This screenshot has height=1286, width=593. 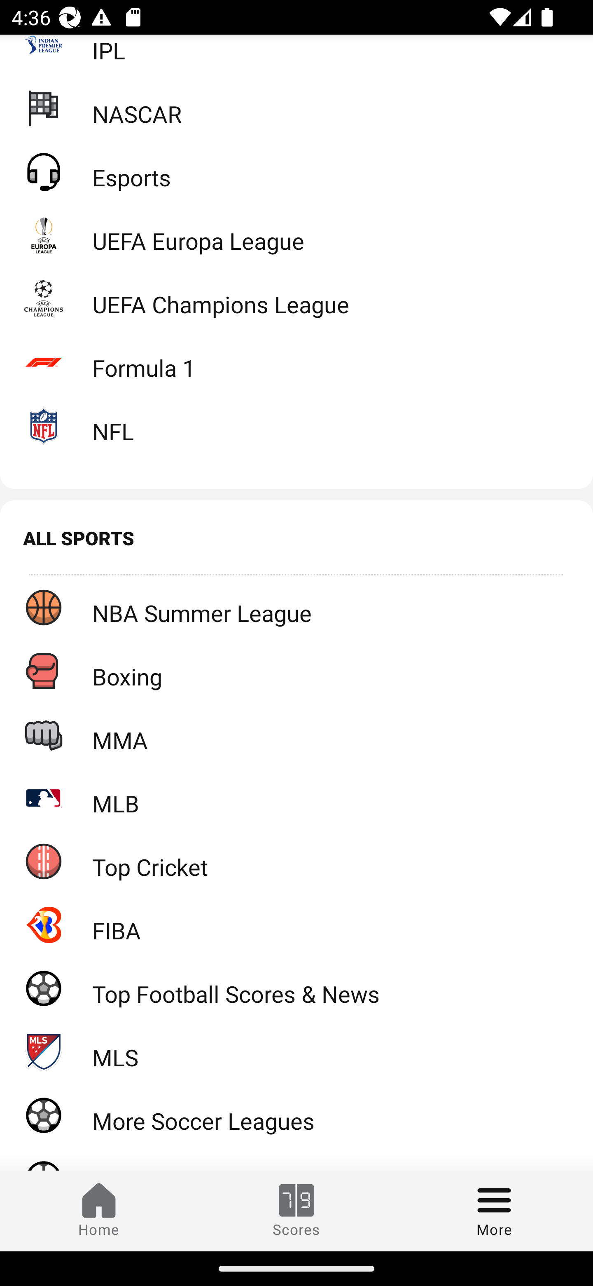 I want to click on Formula 1, so click(x=296, y=362).